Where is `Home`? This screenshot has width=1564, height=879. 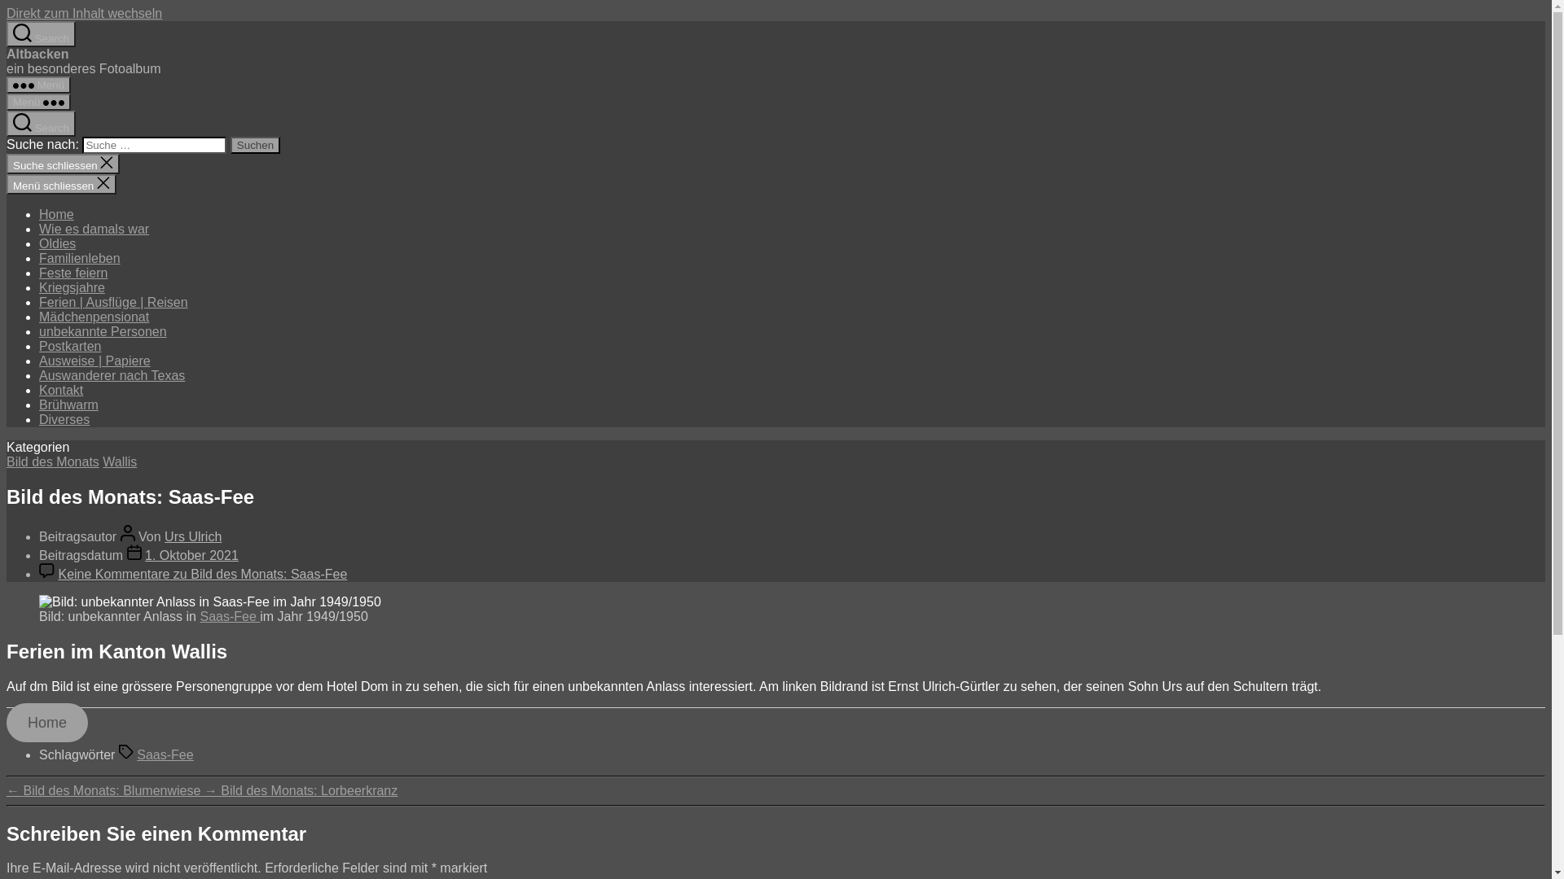 Home is located at coordinates (57, 215).